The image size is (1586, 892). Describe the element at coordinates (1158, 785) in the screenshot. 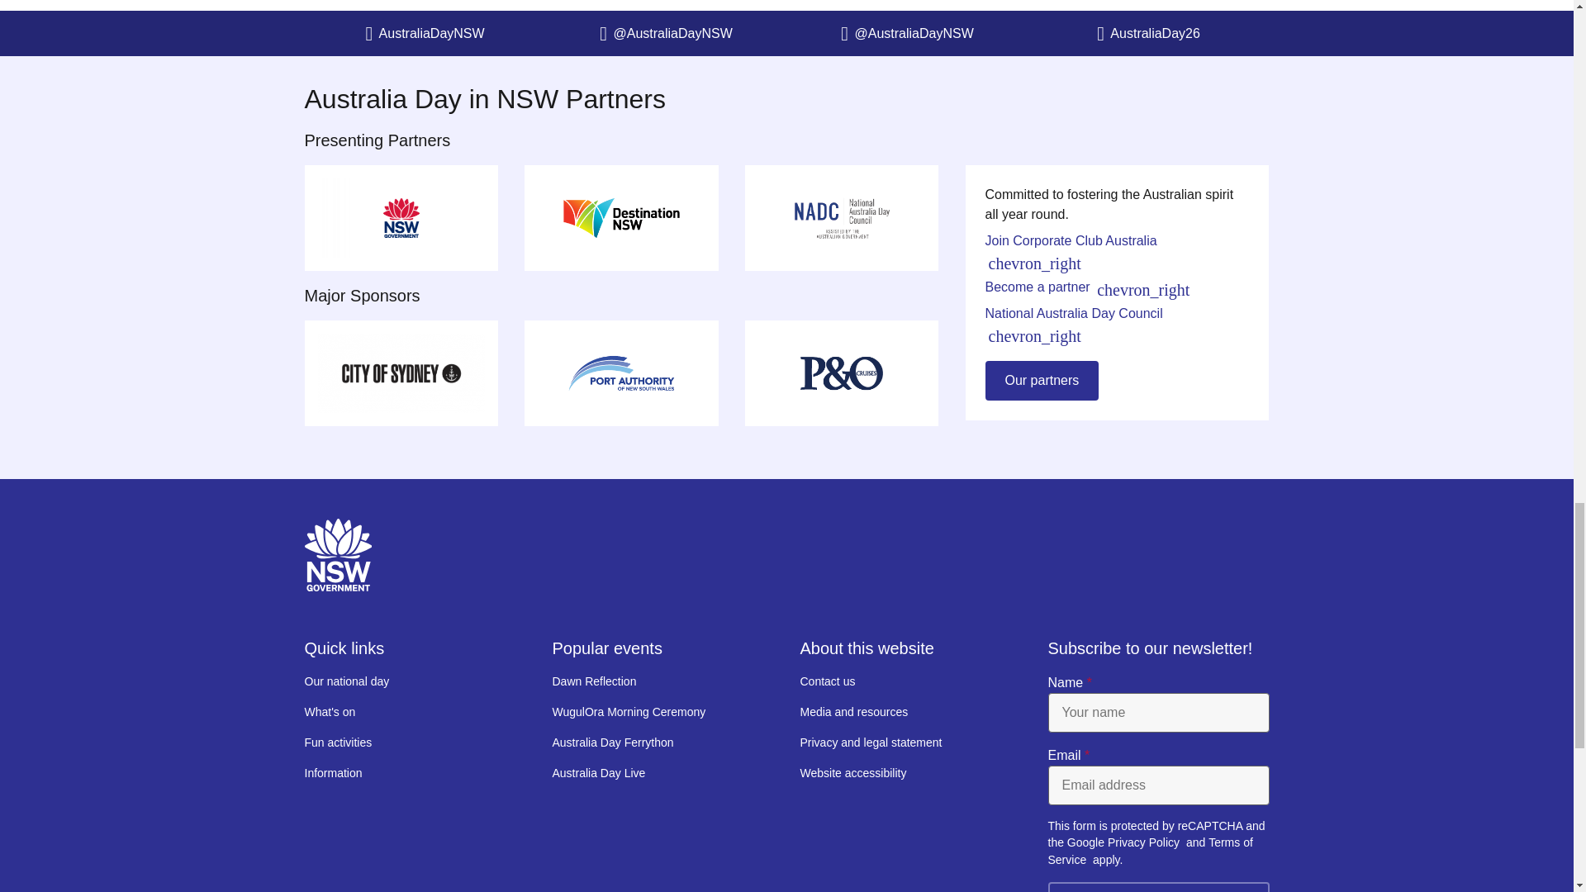

I see `Email` at that location.